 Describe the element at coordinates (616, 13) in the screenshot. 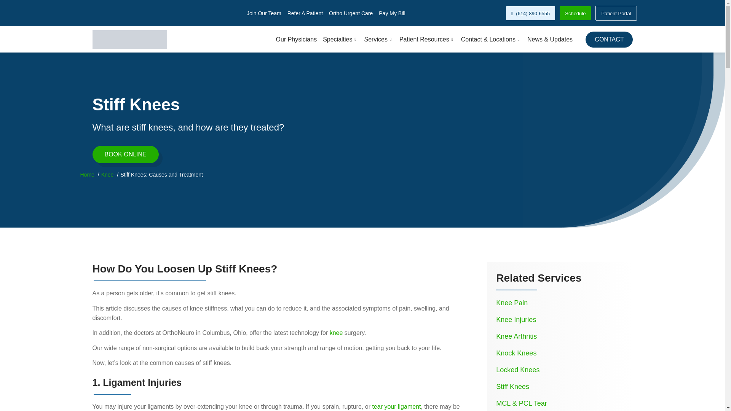

I see `Patient Portal` at that location.